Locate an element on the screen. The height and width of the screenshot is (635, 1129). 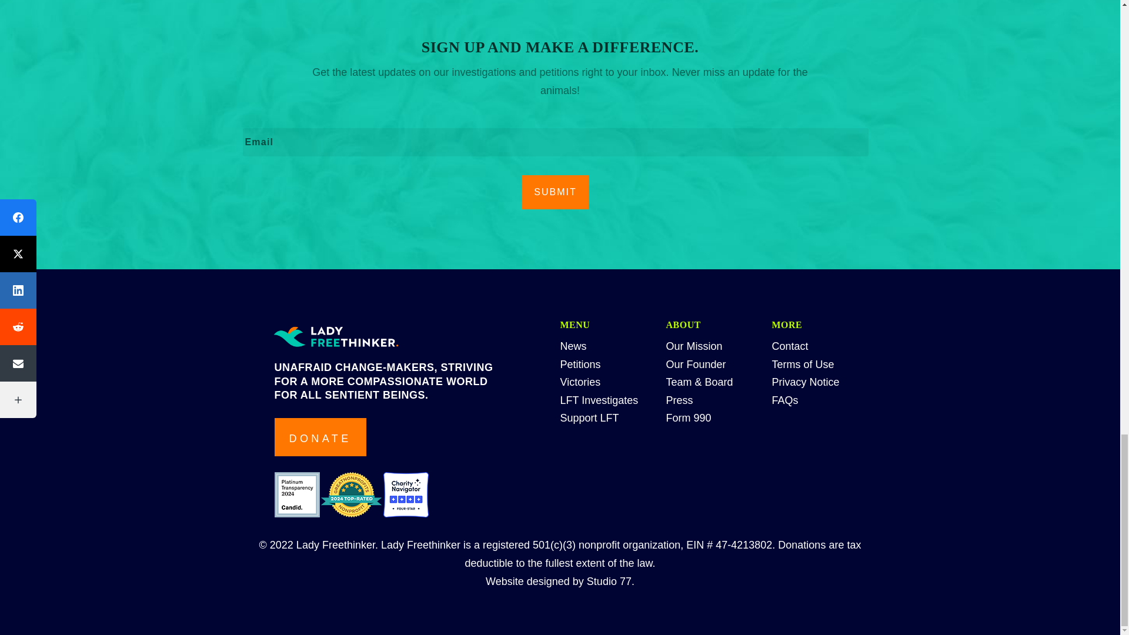
lady-freethinker-certification-logo-2024-2 is located at coordinates (350, 495).